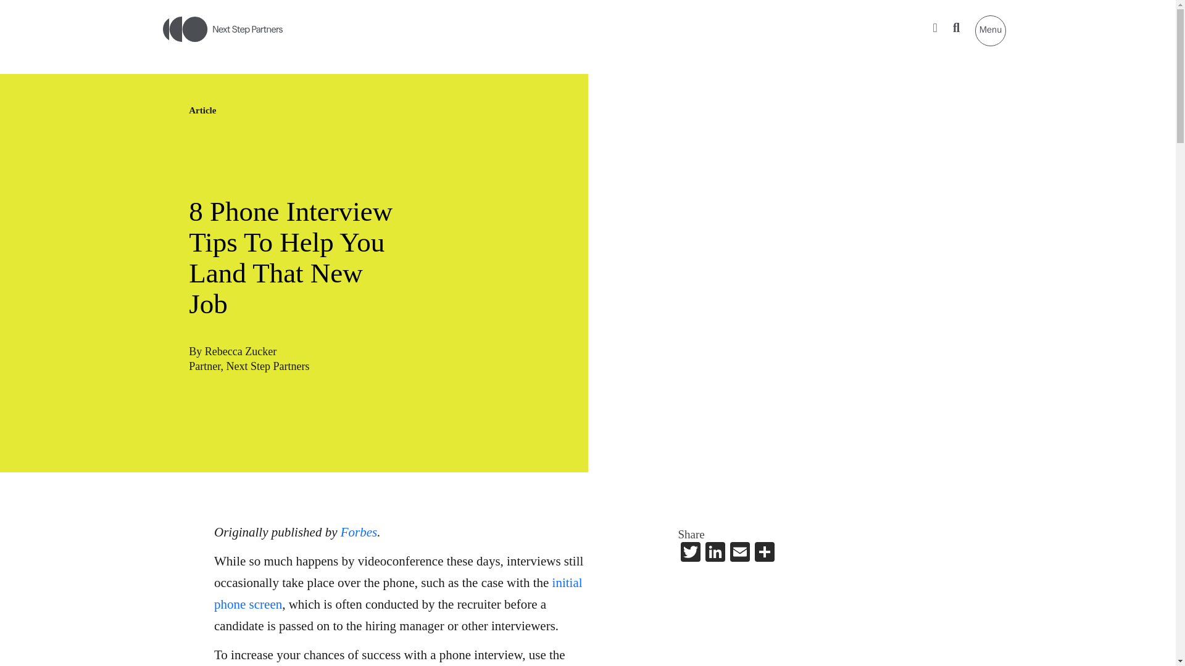  Describe the element at coordinates (359, 532) in the screenshot. I see `Forbes` at that location.